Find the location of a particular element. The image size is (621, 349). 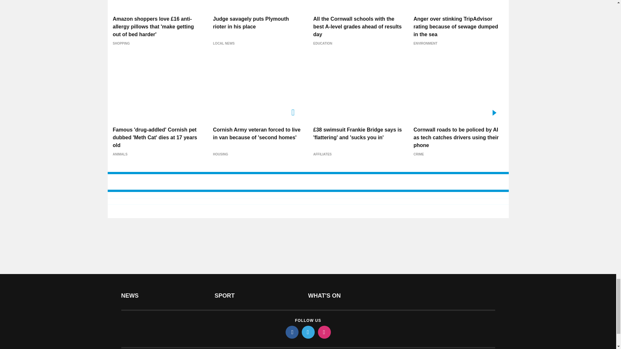

twitter is located at coordinates (308, 332).